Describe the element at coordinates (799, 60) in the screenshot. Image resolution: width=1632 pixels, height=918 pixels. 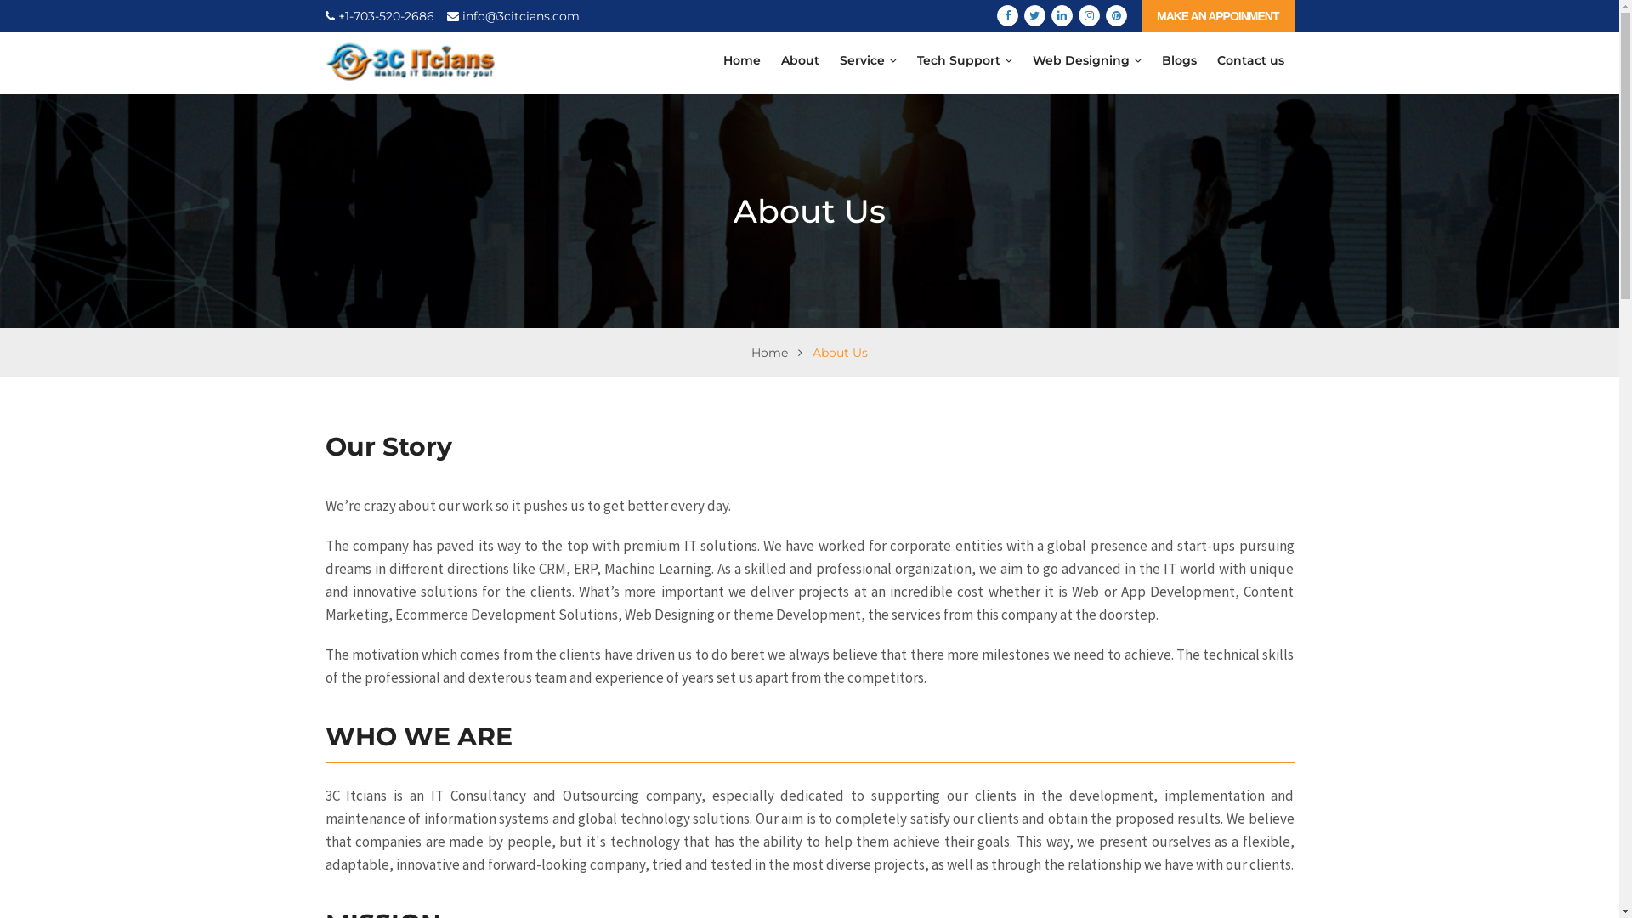
I see `About` at that location.